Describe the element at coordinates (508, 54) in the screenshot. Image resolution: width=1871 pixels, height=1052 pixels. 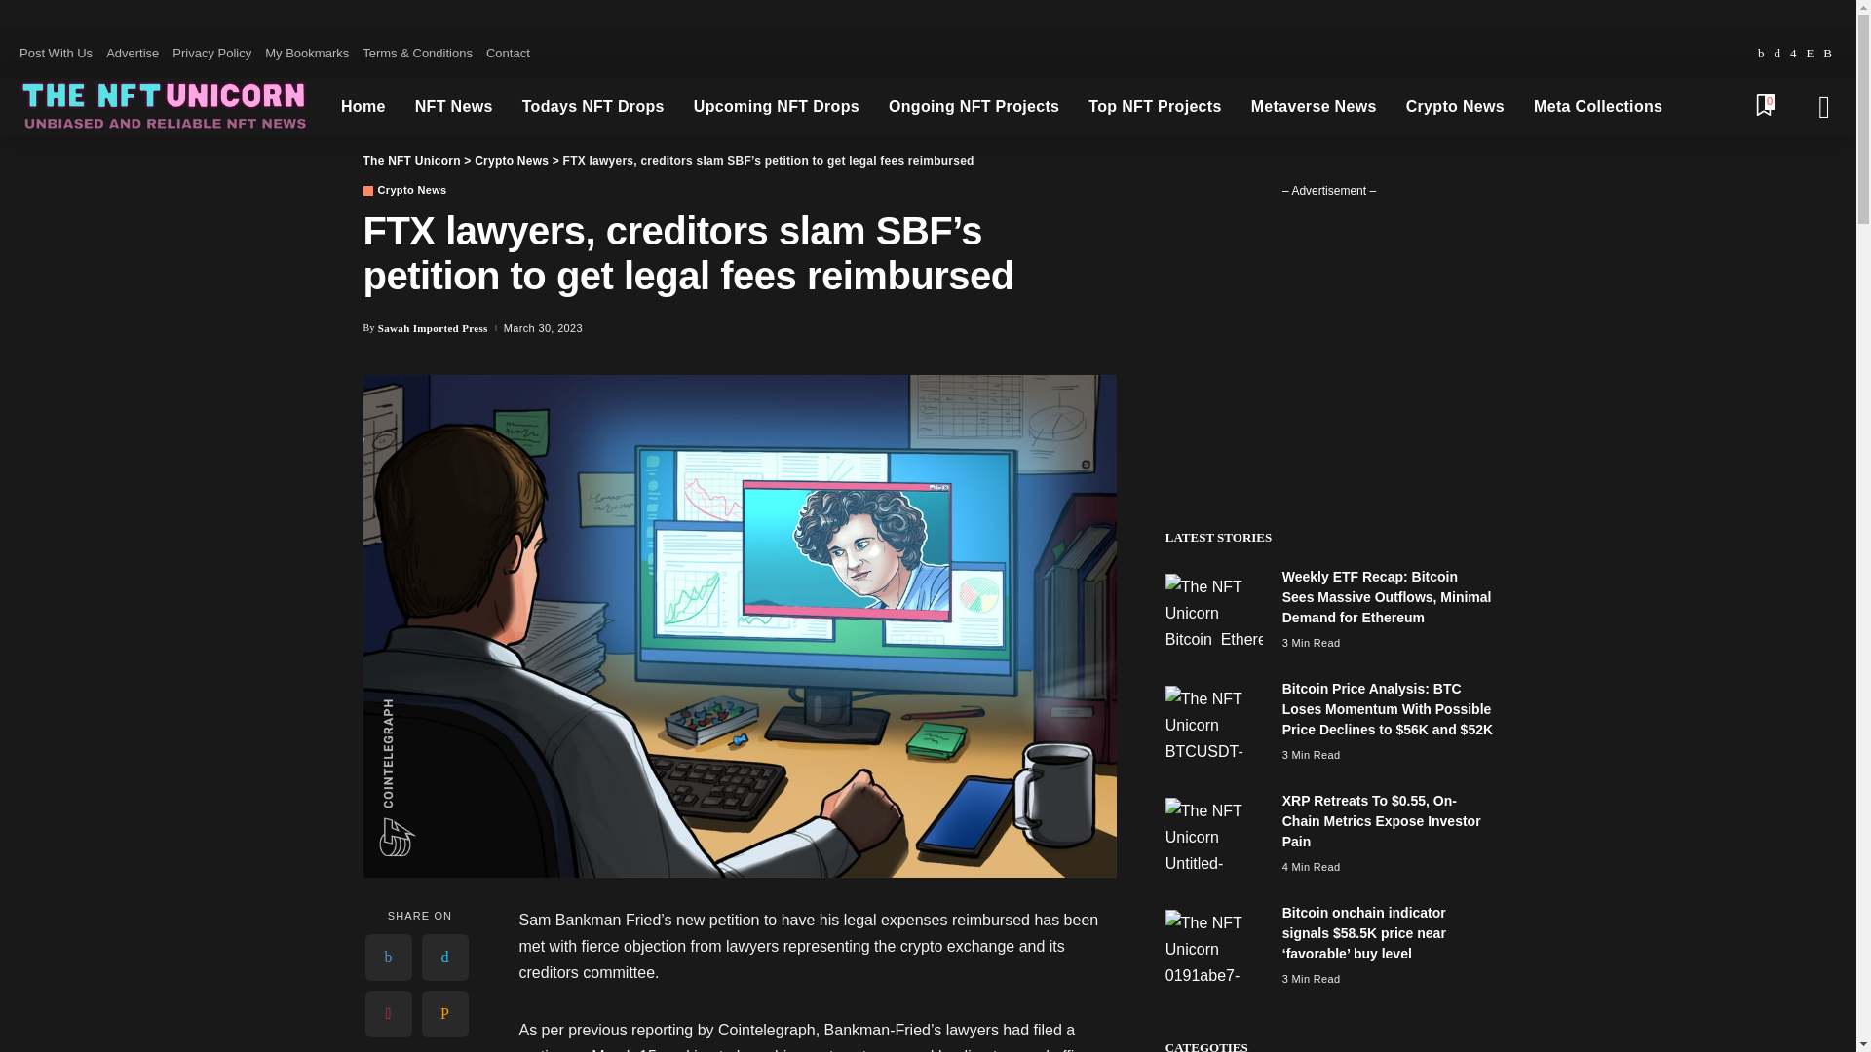
I see `Contact` at that location.